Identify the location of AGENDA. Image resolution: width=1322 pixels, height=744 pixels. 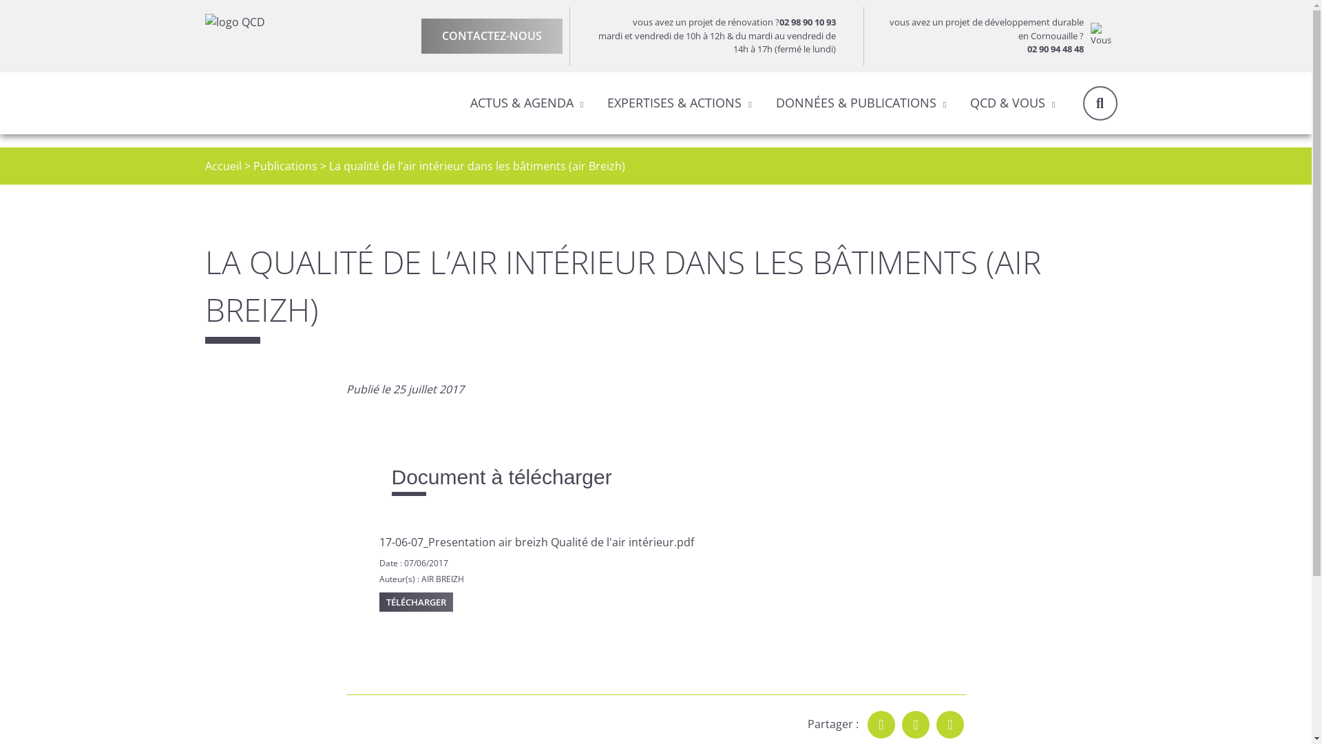
(812, 146).